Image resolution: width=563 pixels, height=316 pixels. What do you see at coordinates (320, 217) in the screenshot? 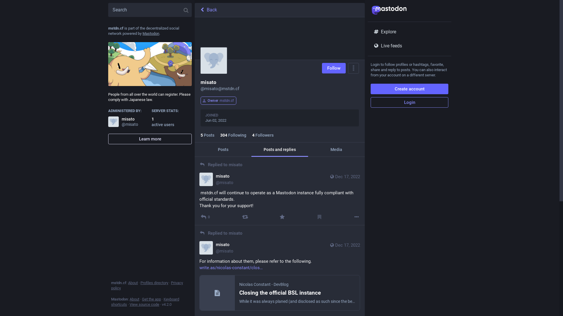
I see `Bookmark` at bounding box center [320, 217].